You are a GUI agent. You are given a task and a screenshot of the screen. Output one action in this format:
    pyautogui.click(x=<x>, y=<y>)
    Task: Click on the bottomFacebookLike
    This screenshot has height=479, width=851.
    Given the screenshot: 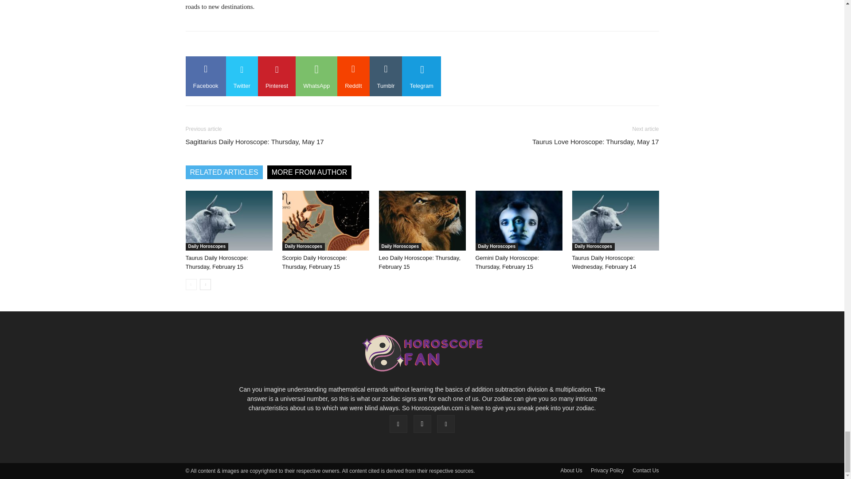 What is the action you would take?
    pyautogui.click(x=252, y=45)
    